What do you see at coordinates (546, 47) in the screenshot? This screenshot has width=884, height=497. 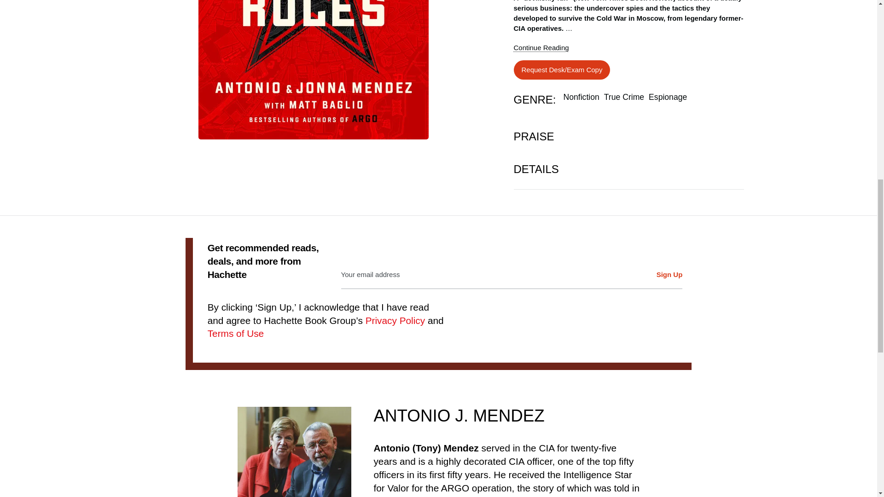 I see `Continue Reading` at bounding box center [546, 47].